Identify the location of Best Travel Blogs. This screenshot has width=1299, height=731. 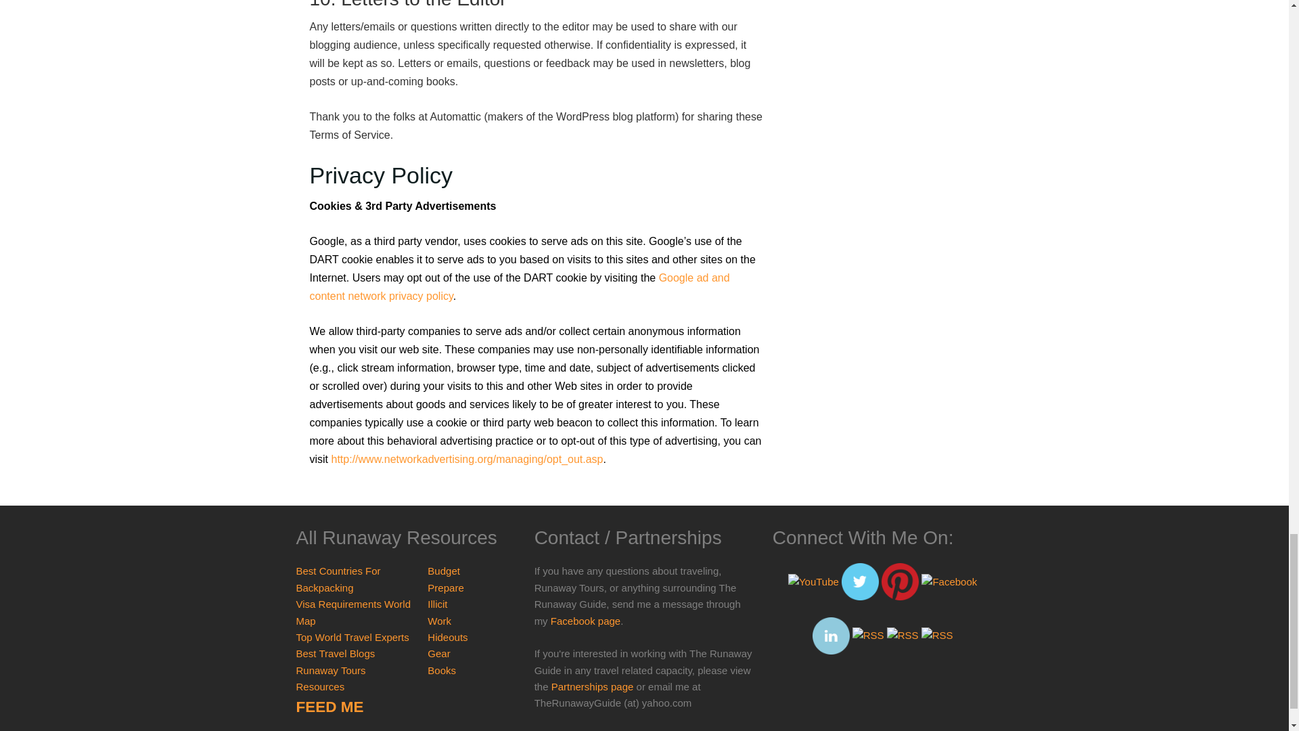
(336, 653).